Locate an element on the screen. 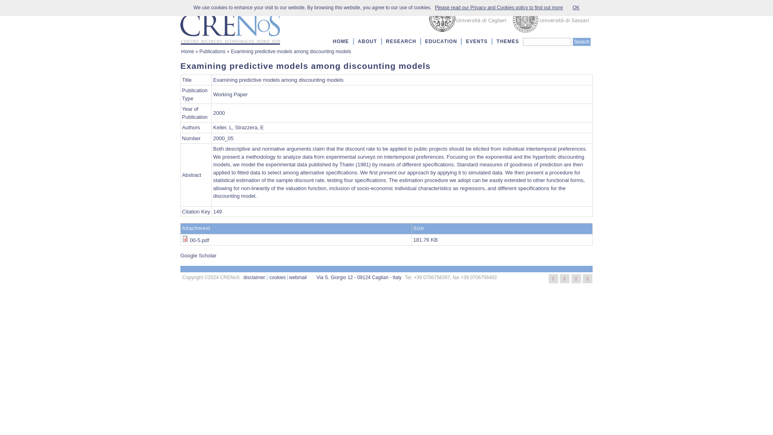  00-5.pdf is located at coordinates (200, 239).